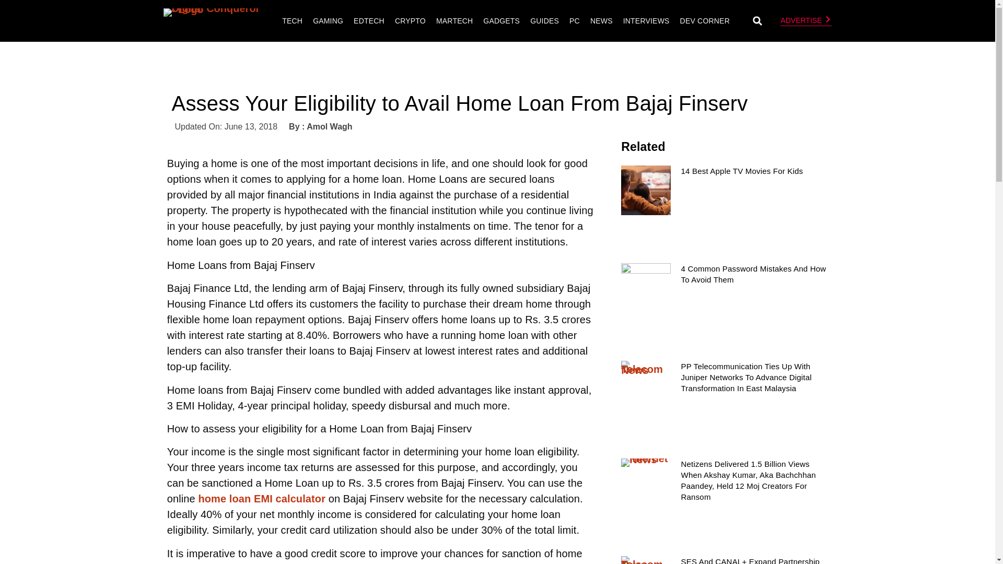  Describe the element at coordinates (501, 21) in the screenshot. I see `GADGETS` at that location.